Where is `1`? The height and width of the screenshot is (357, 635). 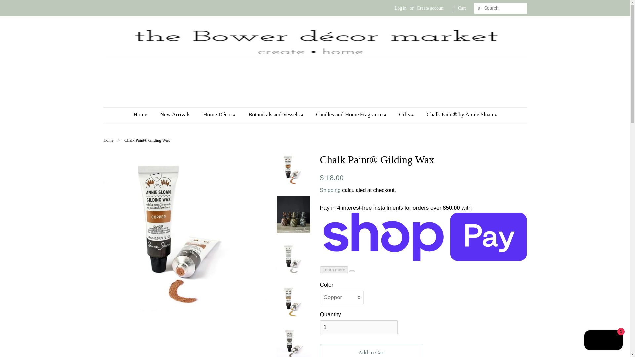
1 is located at coordinates (359, 327).